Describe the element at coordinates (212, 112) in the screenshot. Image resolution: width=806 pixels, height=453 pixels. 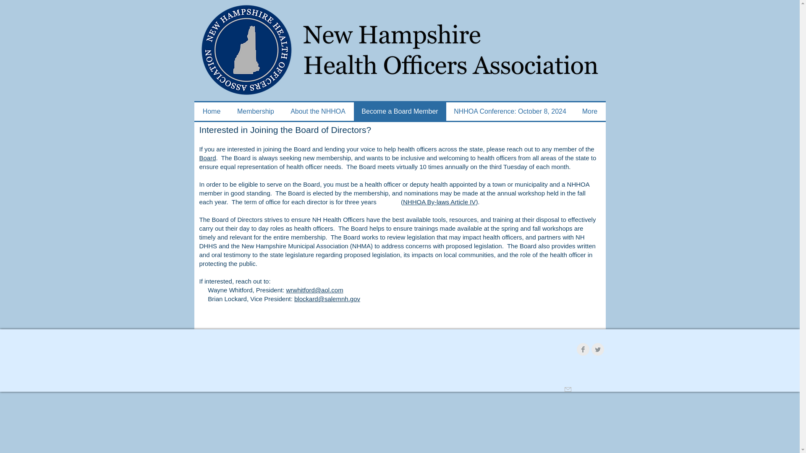
I see `Home` at that location.